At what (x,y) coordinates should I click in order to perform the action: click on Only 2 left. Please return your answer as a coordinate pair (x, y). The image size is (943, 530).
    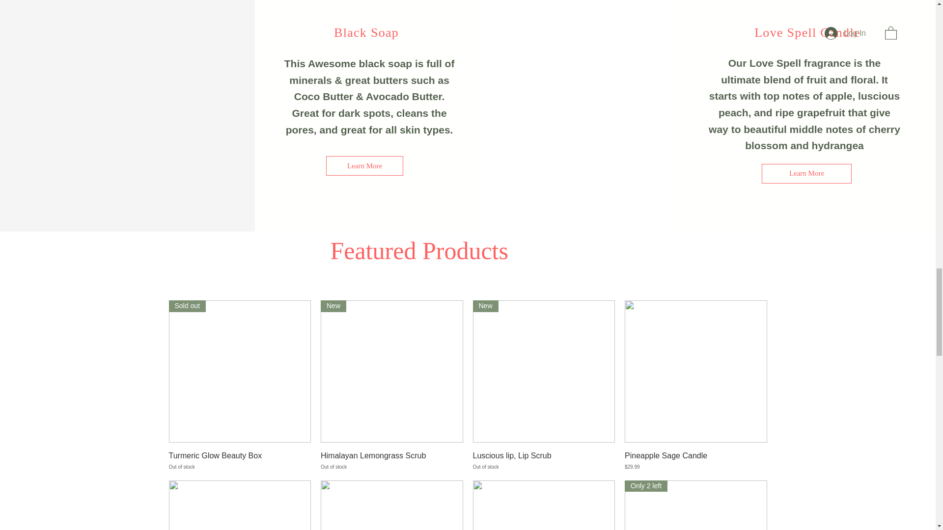
    Looking at the image, I should click on (391, 371).